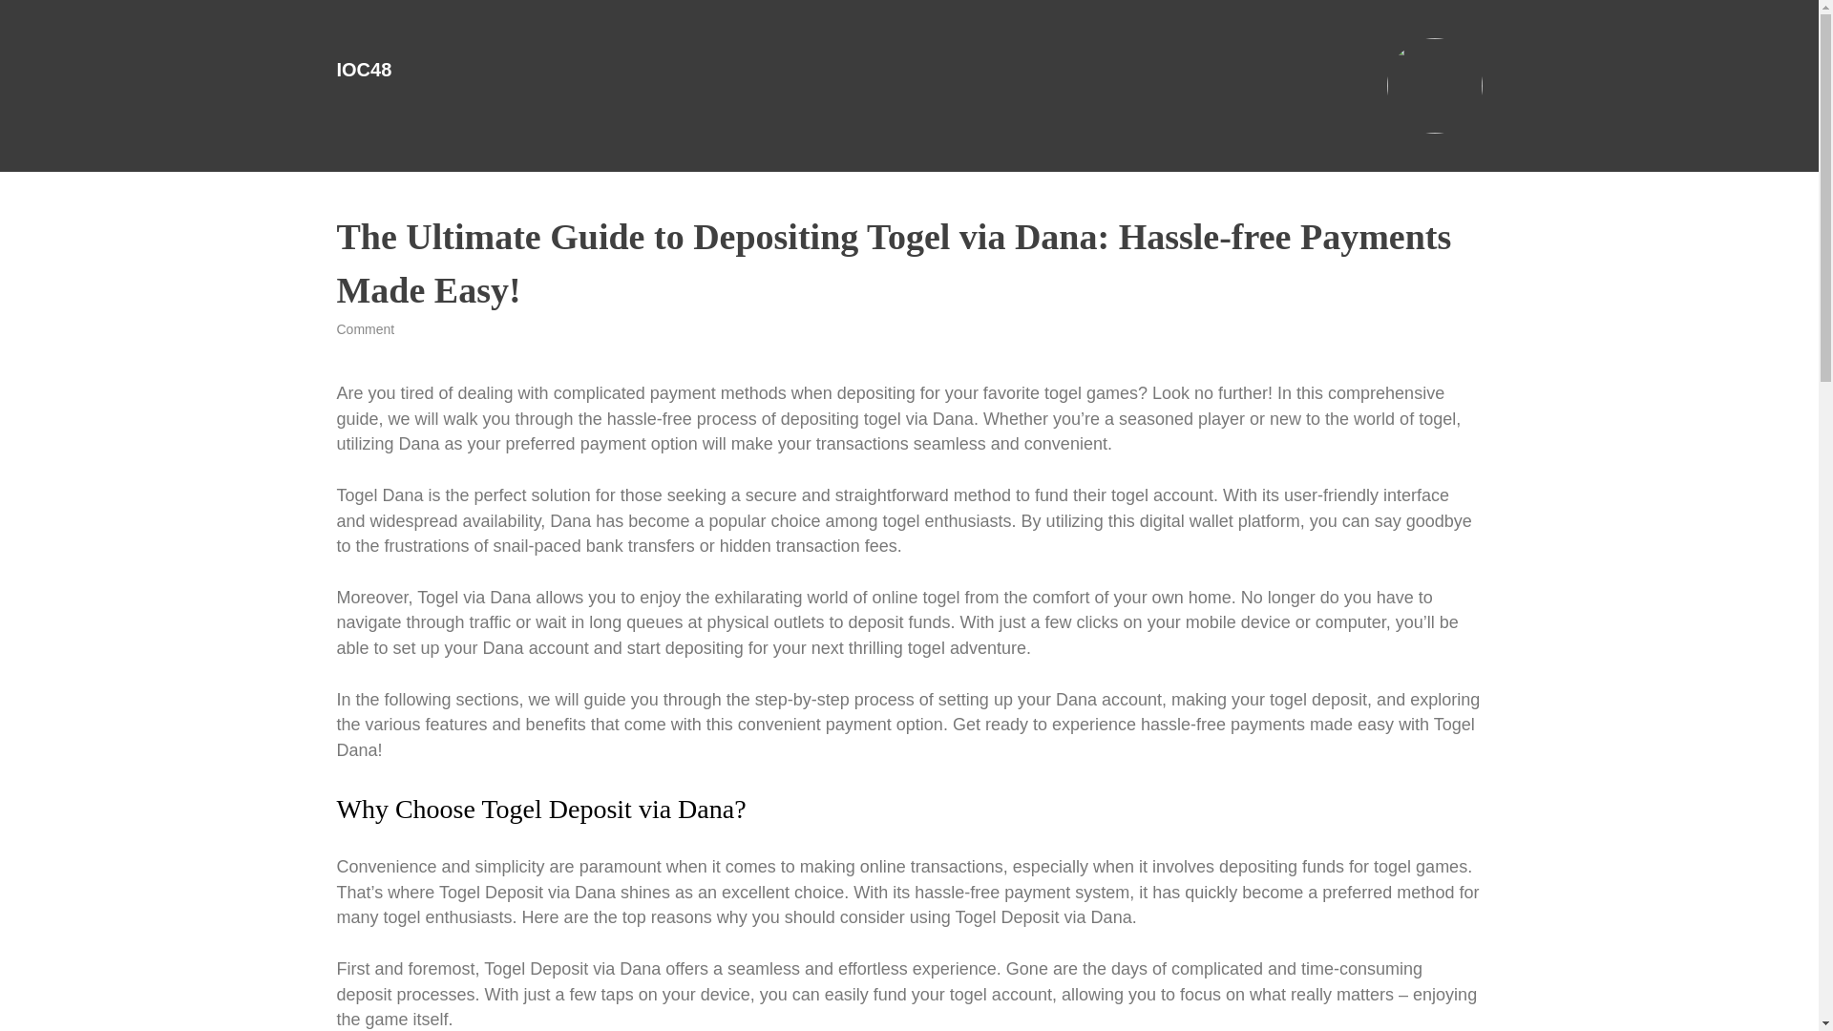 This screenshot has height=1031, width=1833. Describe the element at coordinates (363, 69) in the screenshot. I see `ioc48` at that location.